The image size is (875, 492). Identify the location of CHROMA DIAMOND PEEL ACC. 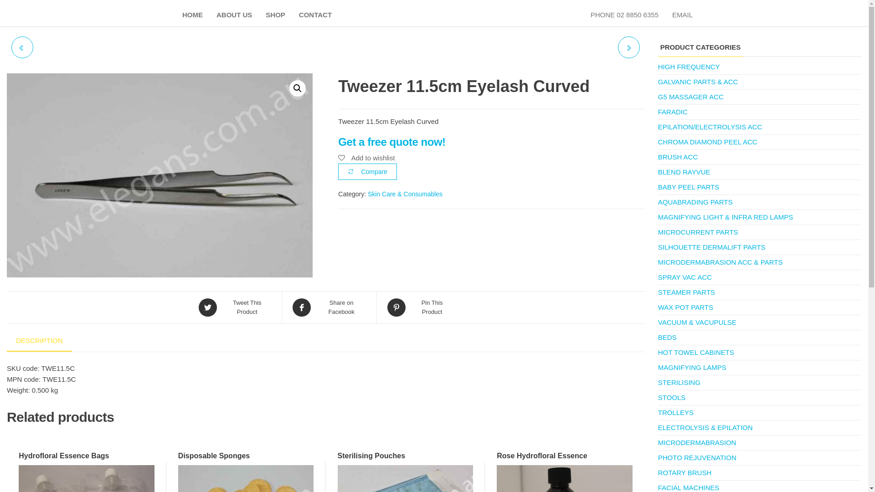
(708, 142).